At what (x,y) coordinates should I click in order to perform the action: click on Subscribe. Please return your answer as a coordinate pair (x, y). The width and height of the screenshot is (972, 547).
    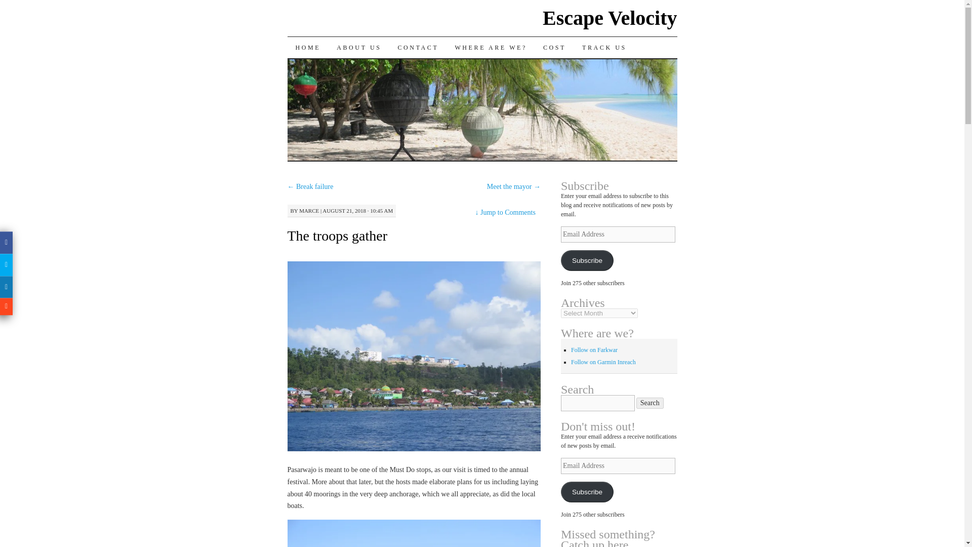
    Looking at the image, I should click on (587, 492).